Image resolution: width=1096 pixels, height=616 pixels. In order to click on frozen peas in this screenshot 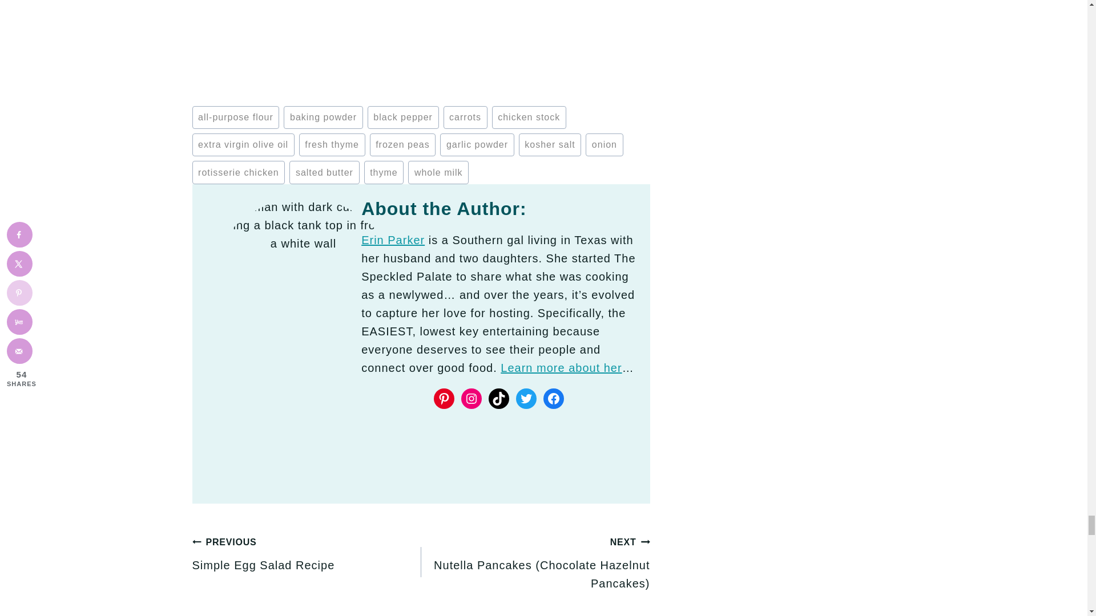, I will do `click(403, 145)`.